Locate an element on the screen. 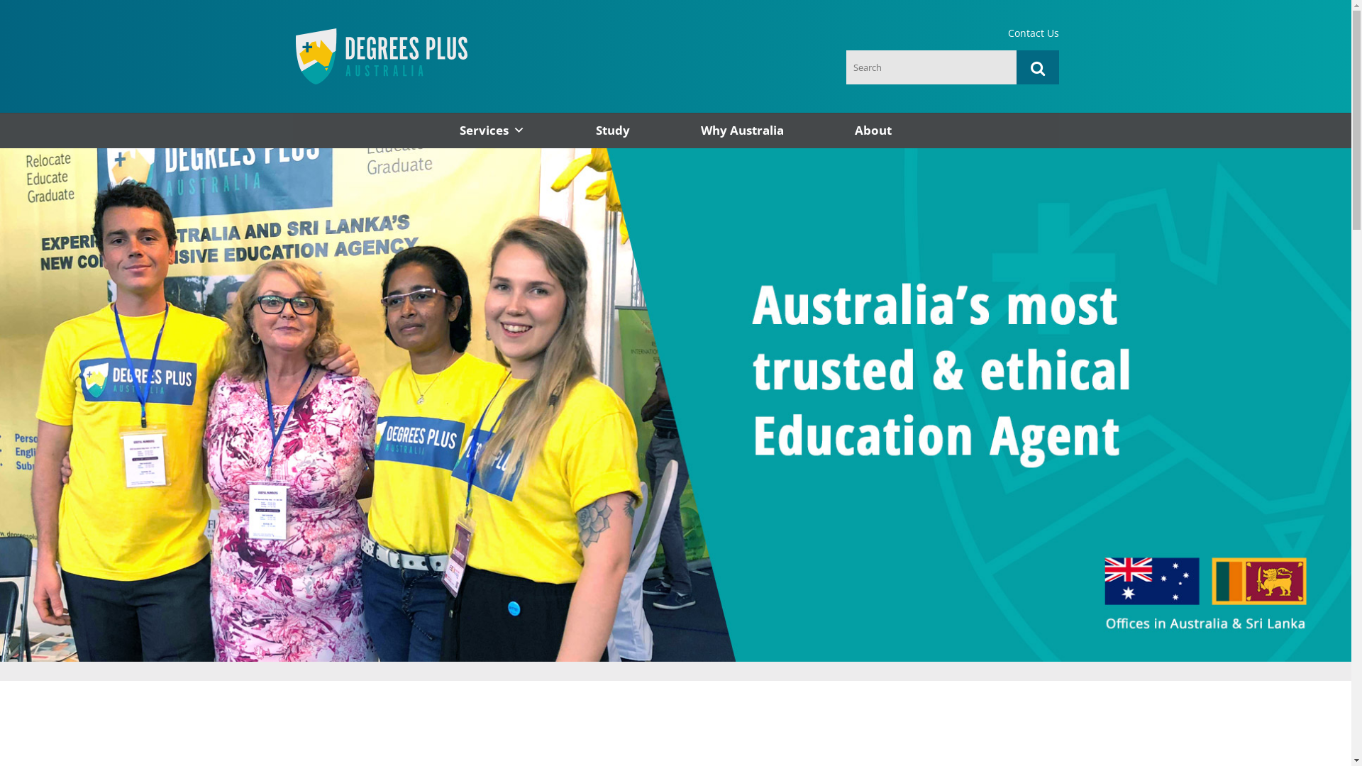 The height and width of the screenshot is (766, 1362). Services is located at coordinates (492, 131).